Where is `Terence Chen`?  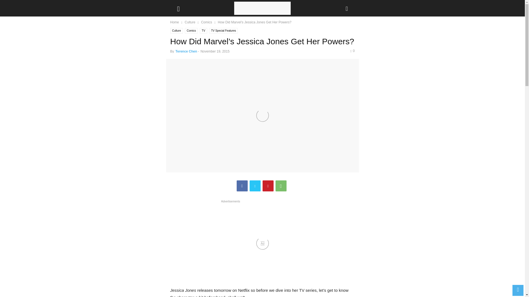 Terence Chen is located at coordinates (186, 51).